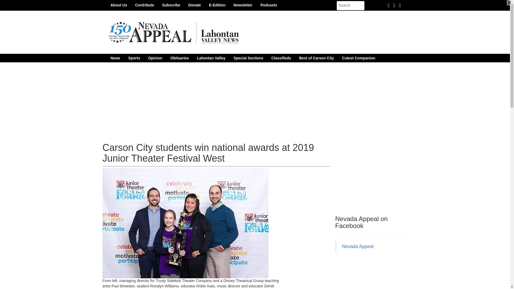  I want to click on Best of Carson City, so click(316, 58).